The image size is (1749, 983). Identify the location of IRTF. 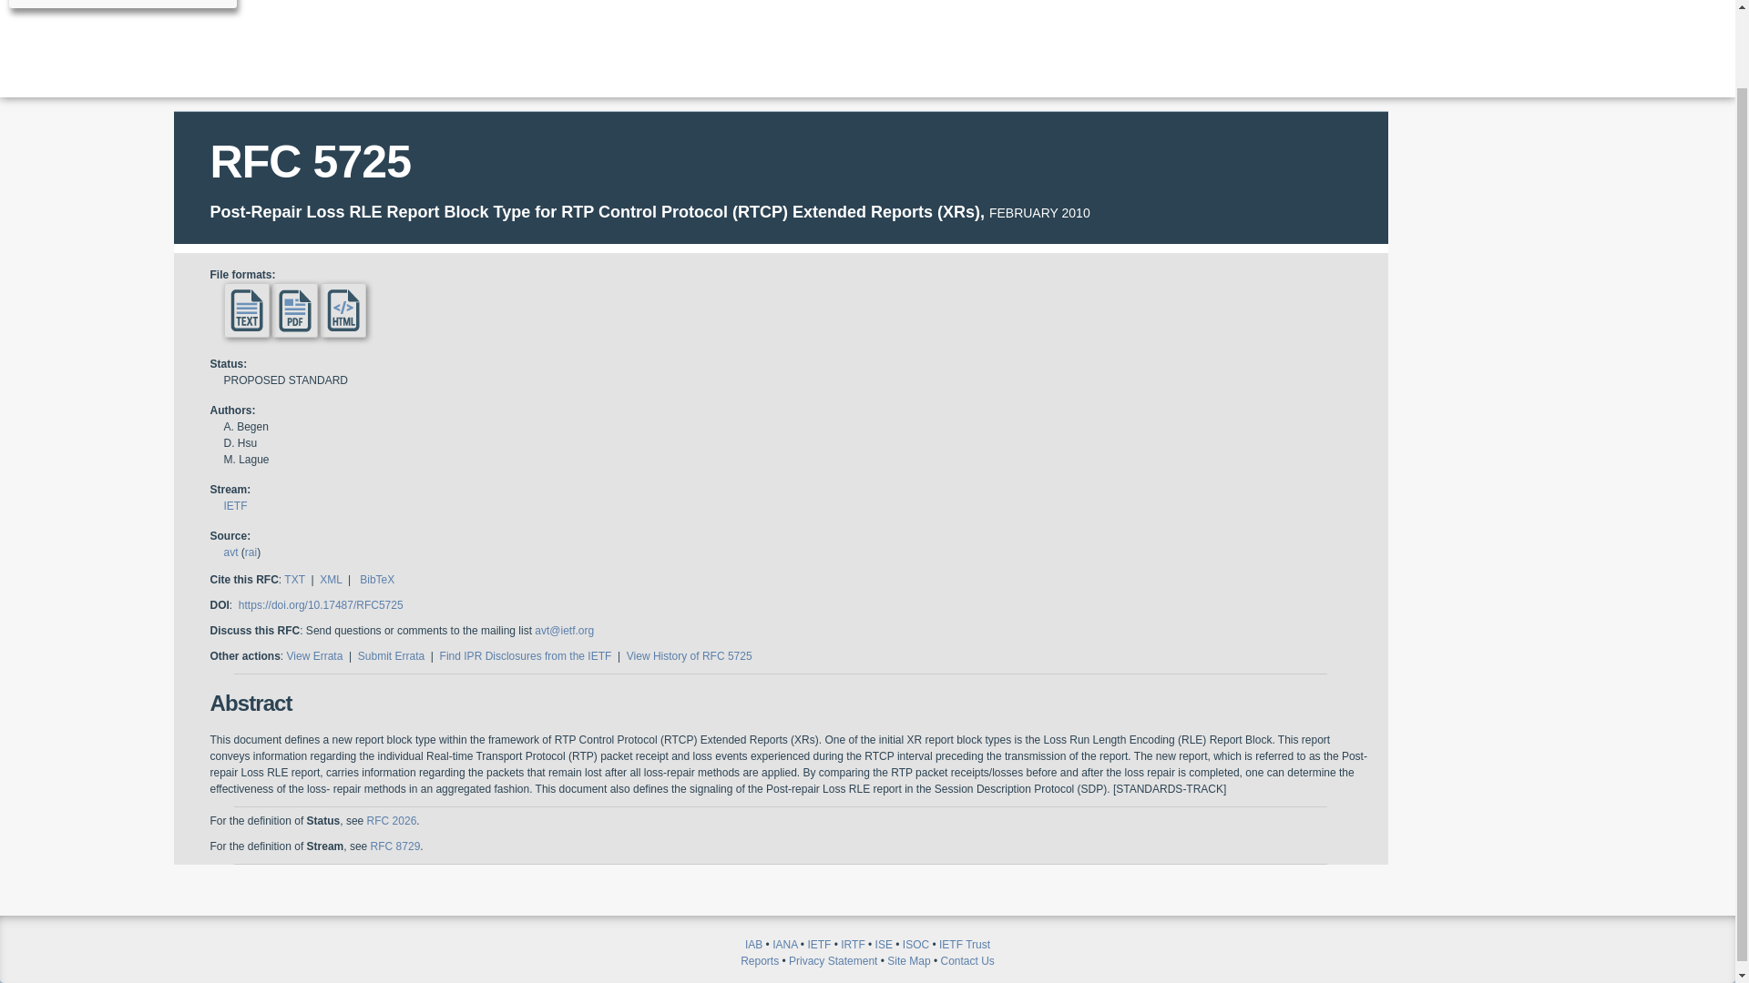
(853, 945).